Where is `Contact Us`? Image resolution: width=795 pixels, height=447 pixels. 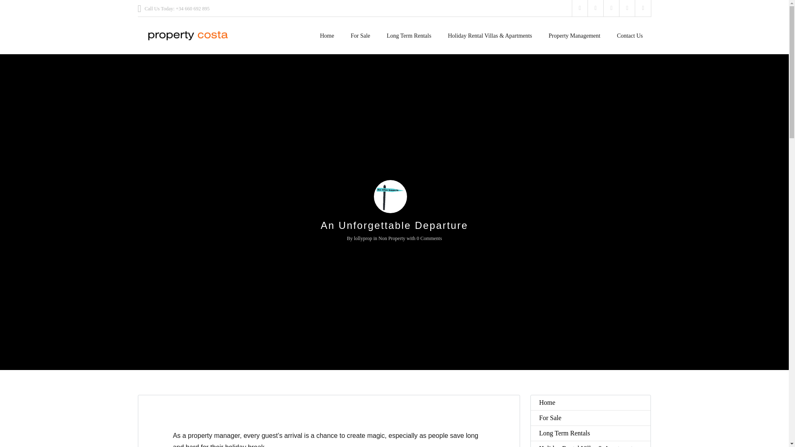
Contact Us is located at coordinates (630, 31).